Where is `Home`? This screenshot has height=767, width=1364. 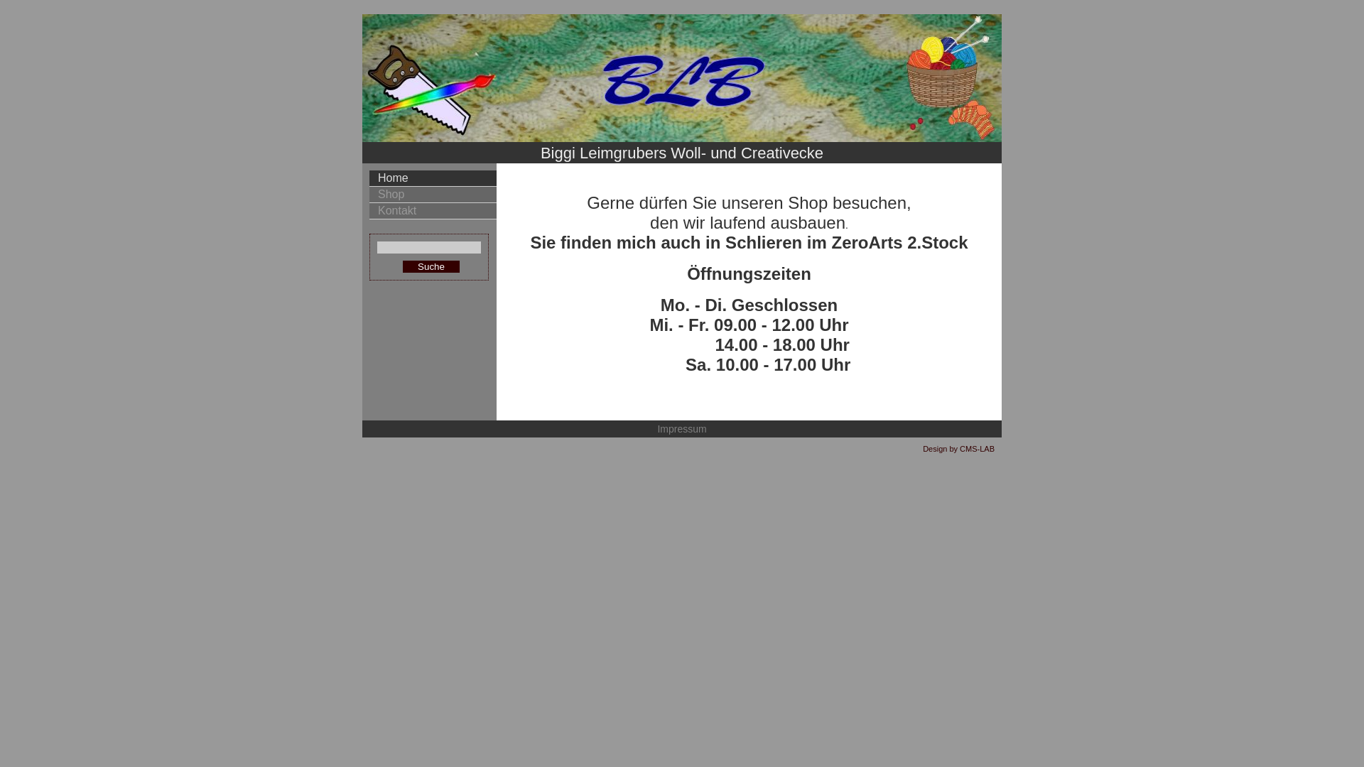 Home is located at coordinates (433, 179).